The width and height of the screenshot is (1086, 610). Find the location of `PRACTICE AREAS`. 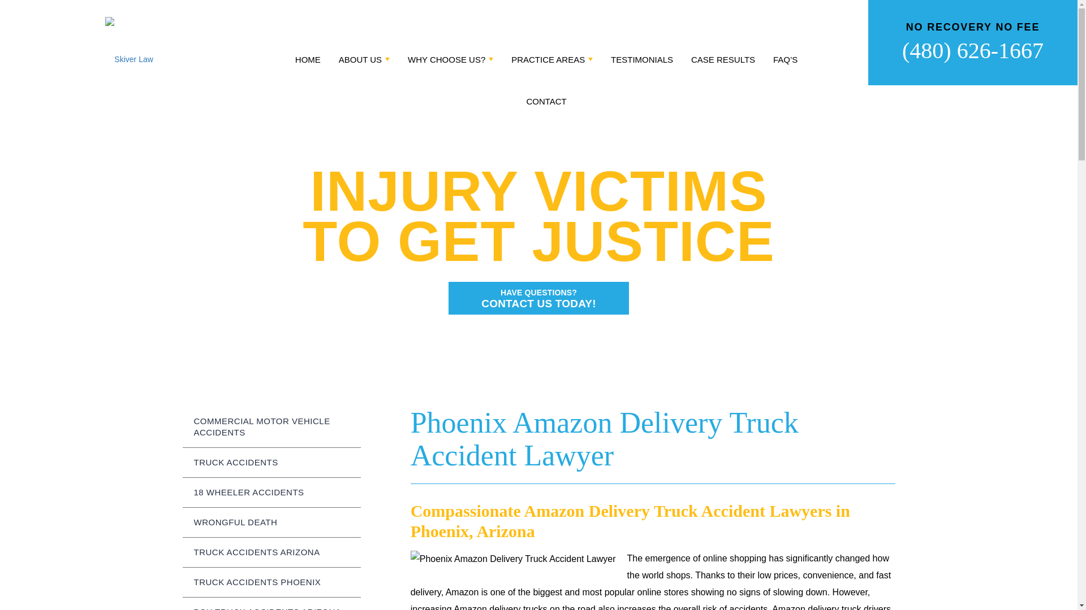

PRACTICE AREAS is located at coordinates (538, 298).